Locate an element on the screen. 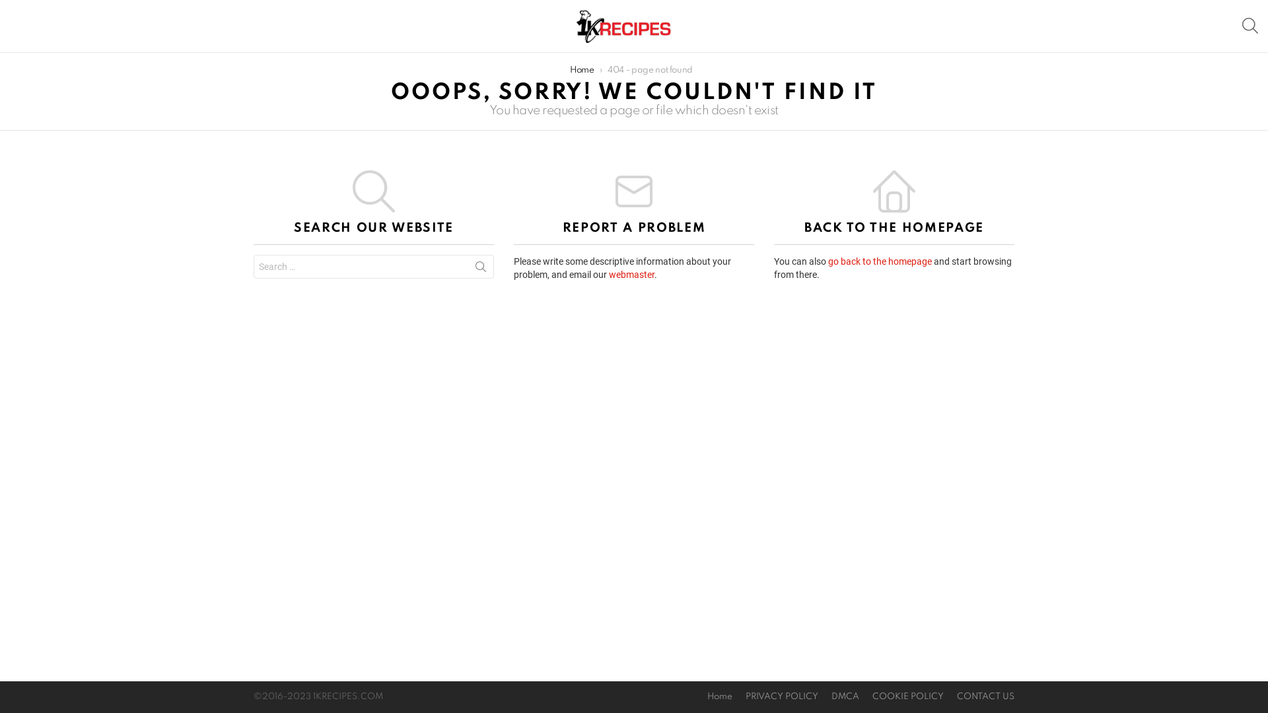 The width and height of the screenshot is (1268, 713). PRIVACY POLICY is located at coordinates (782, 697).